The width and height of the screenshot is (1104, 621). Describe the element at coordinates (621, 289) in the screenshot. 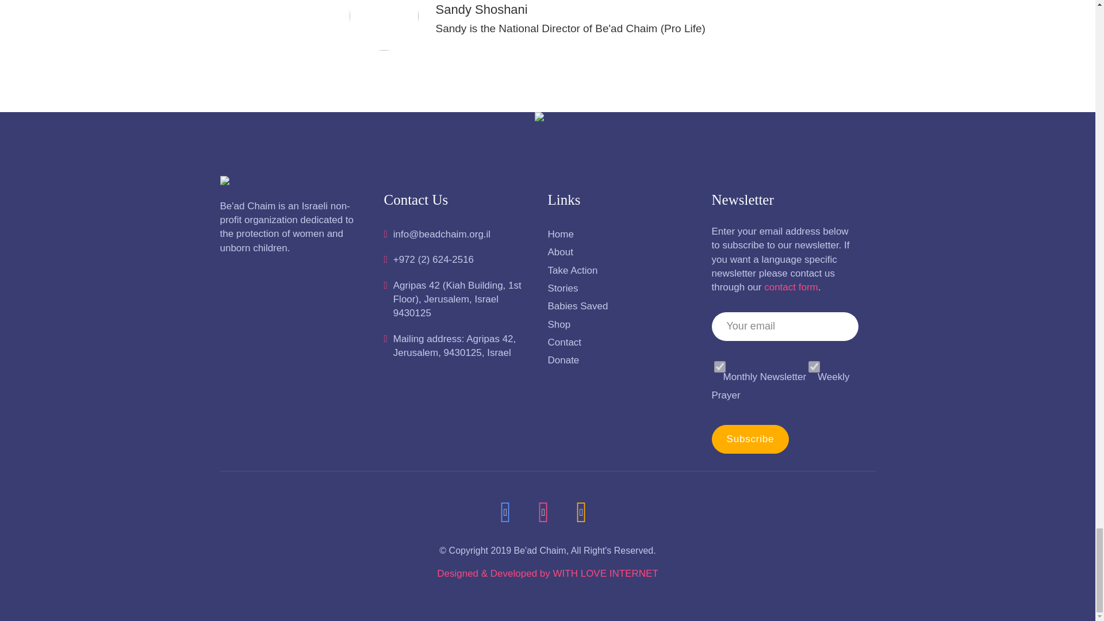

I see `Stories` at that location.